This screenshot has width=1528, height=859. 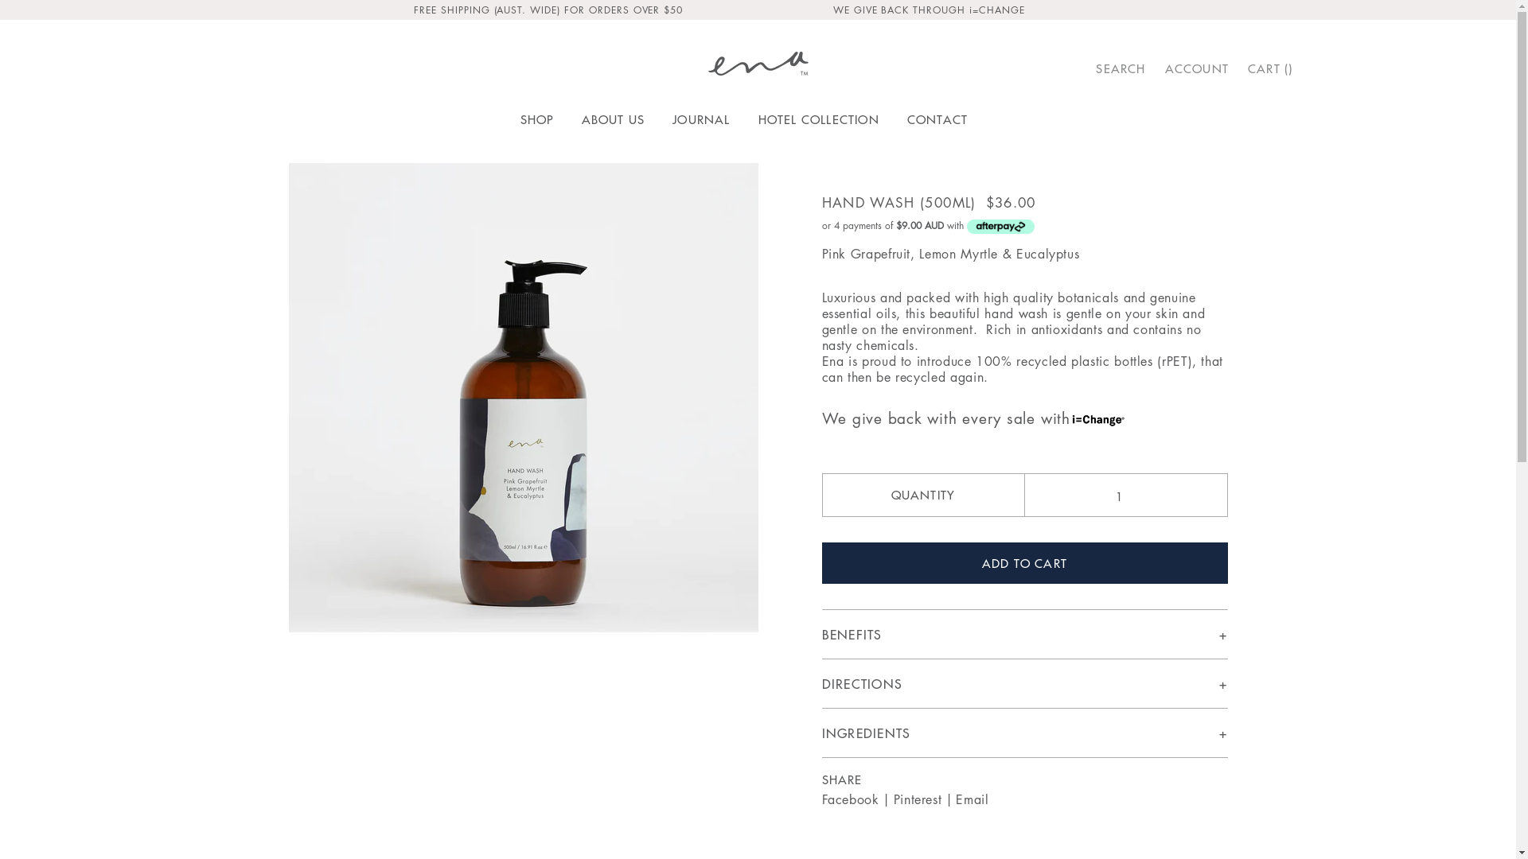 What do you see at coordinates (973, 407) in the screenshot?
I see `We give back with every sale with` at bounding box center [973, 407].